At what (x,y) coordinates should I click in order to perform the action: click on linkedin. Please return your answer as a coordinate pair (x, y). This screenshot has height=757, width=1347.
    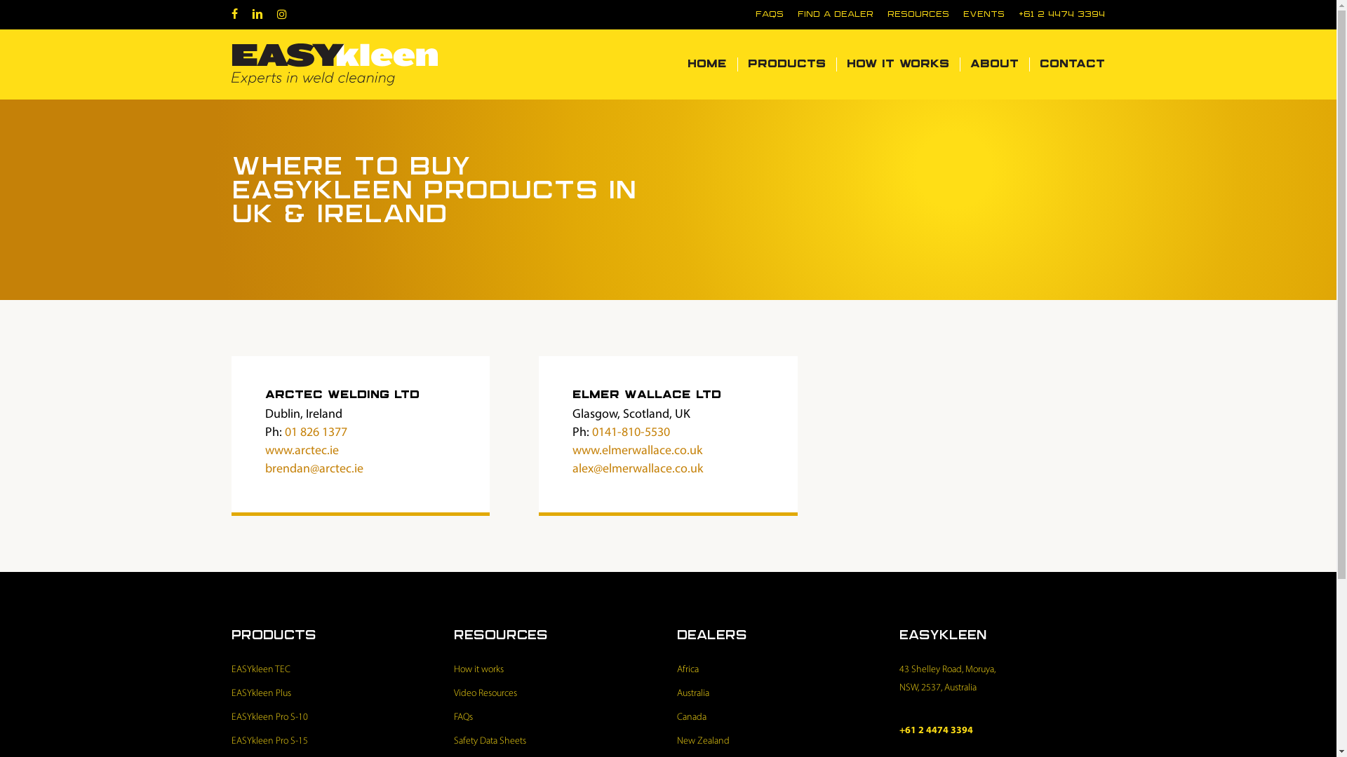
    Looking at the image, I should click on (257, 15).